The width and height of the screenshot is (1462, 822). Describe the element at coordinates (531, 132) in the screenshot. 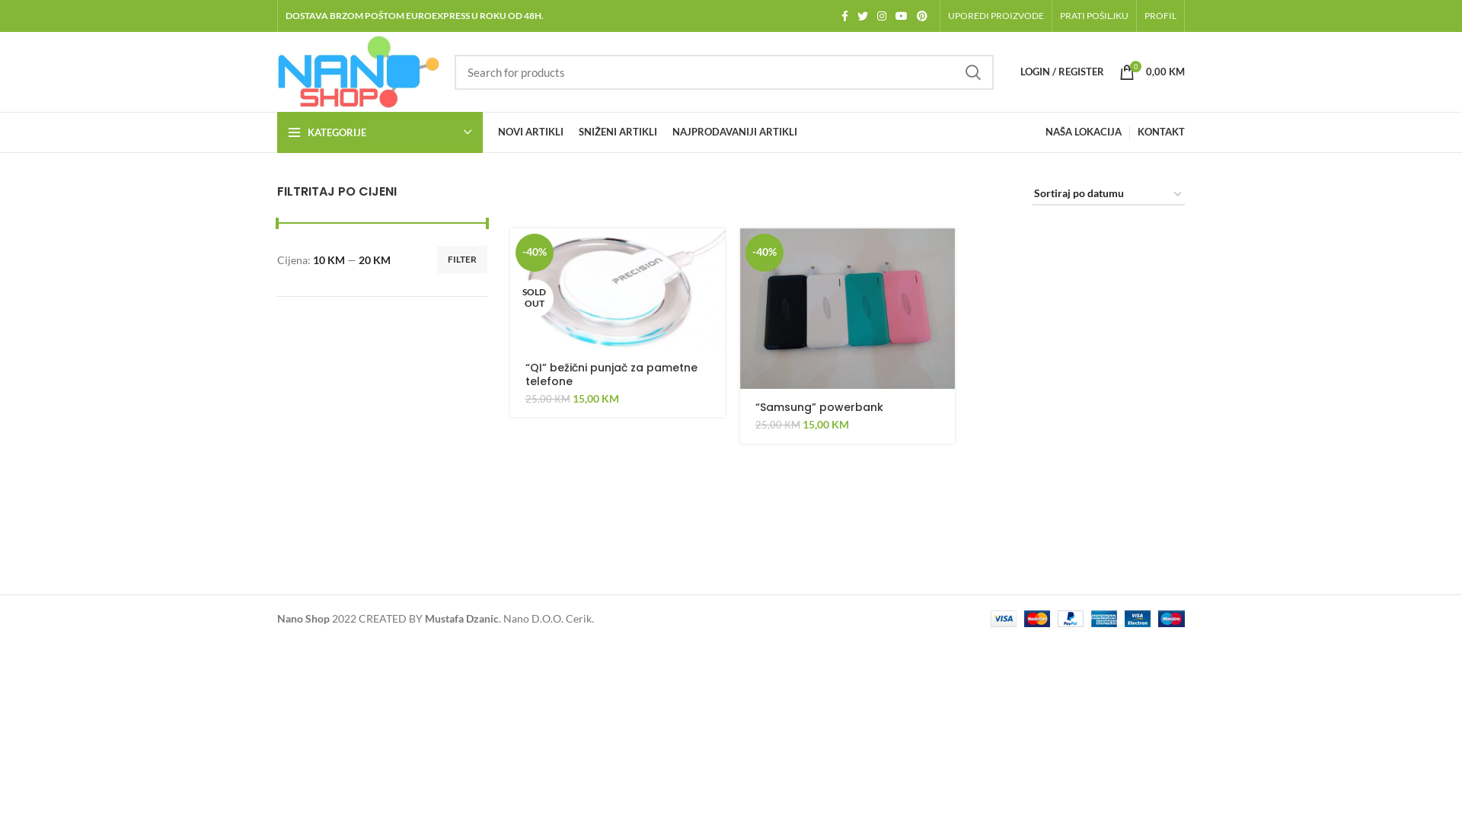

I see `NOVI ARTIKLI` at that location.